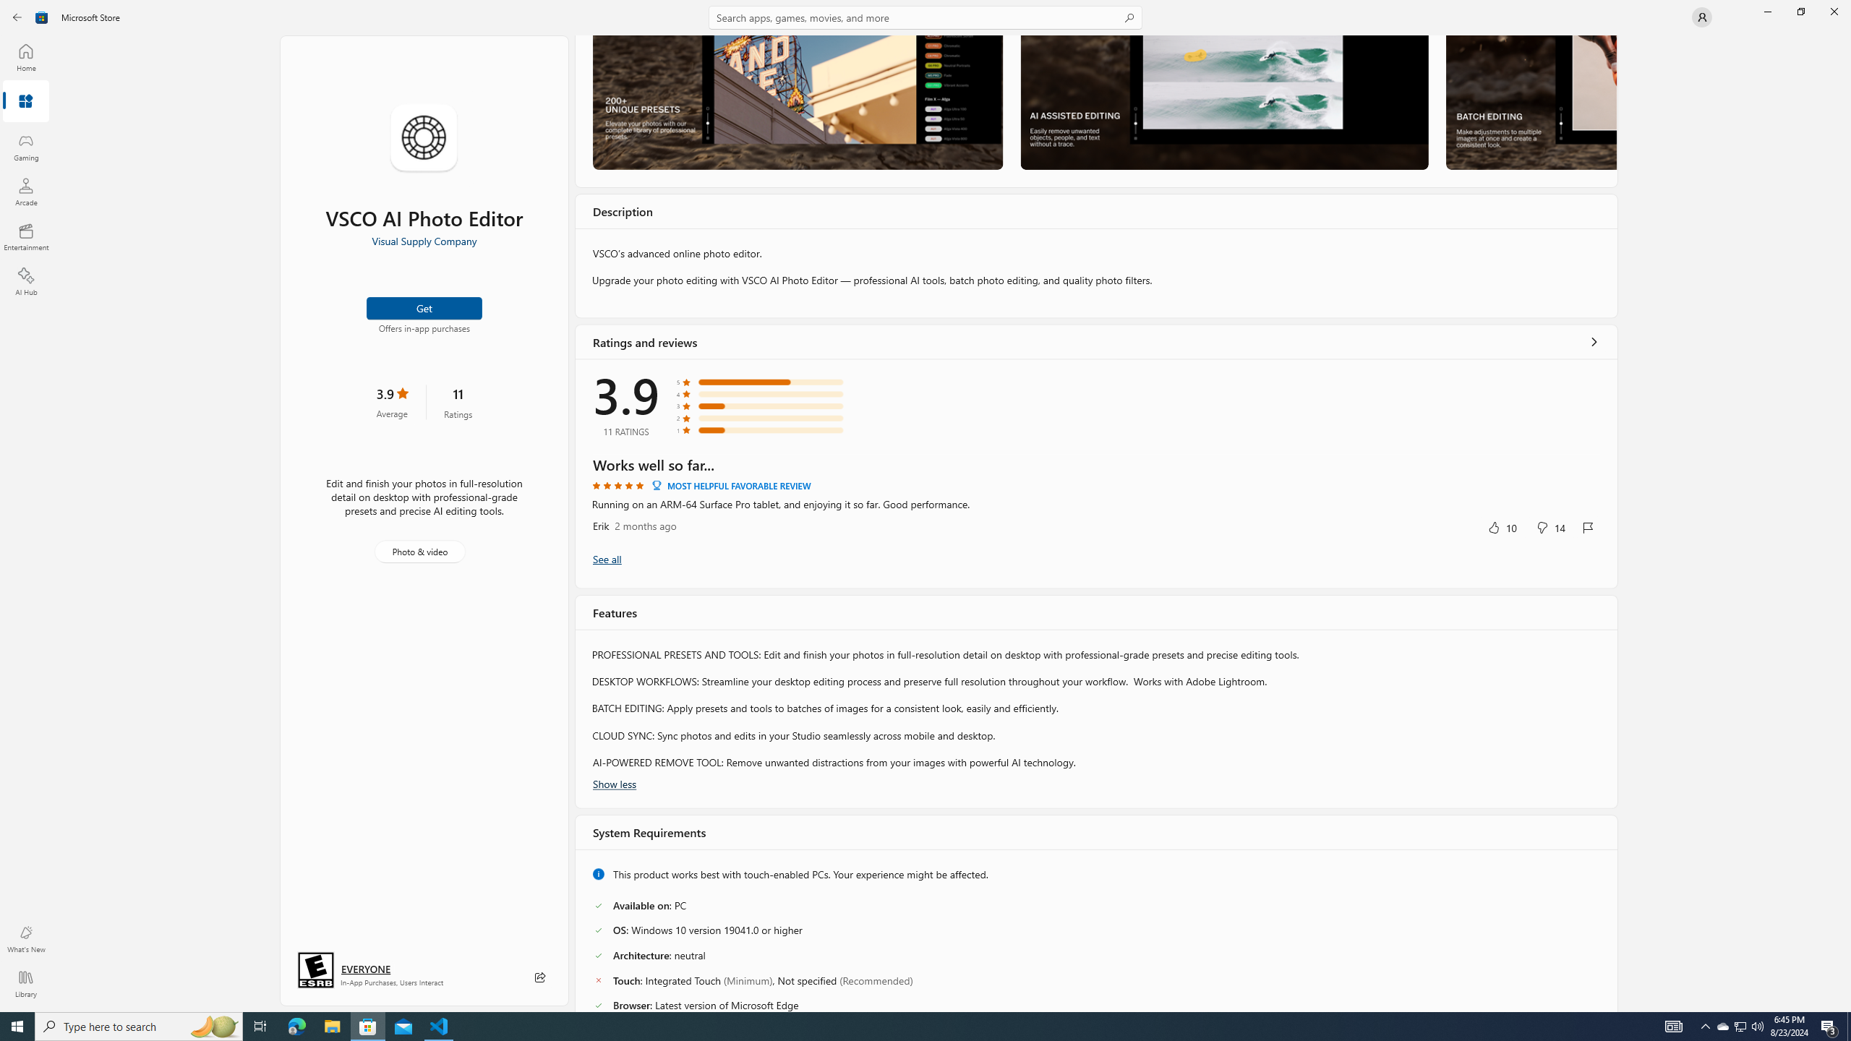  I want to click on Yes, this was helpful. 10 votes., so click(1502, 527).